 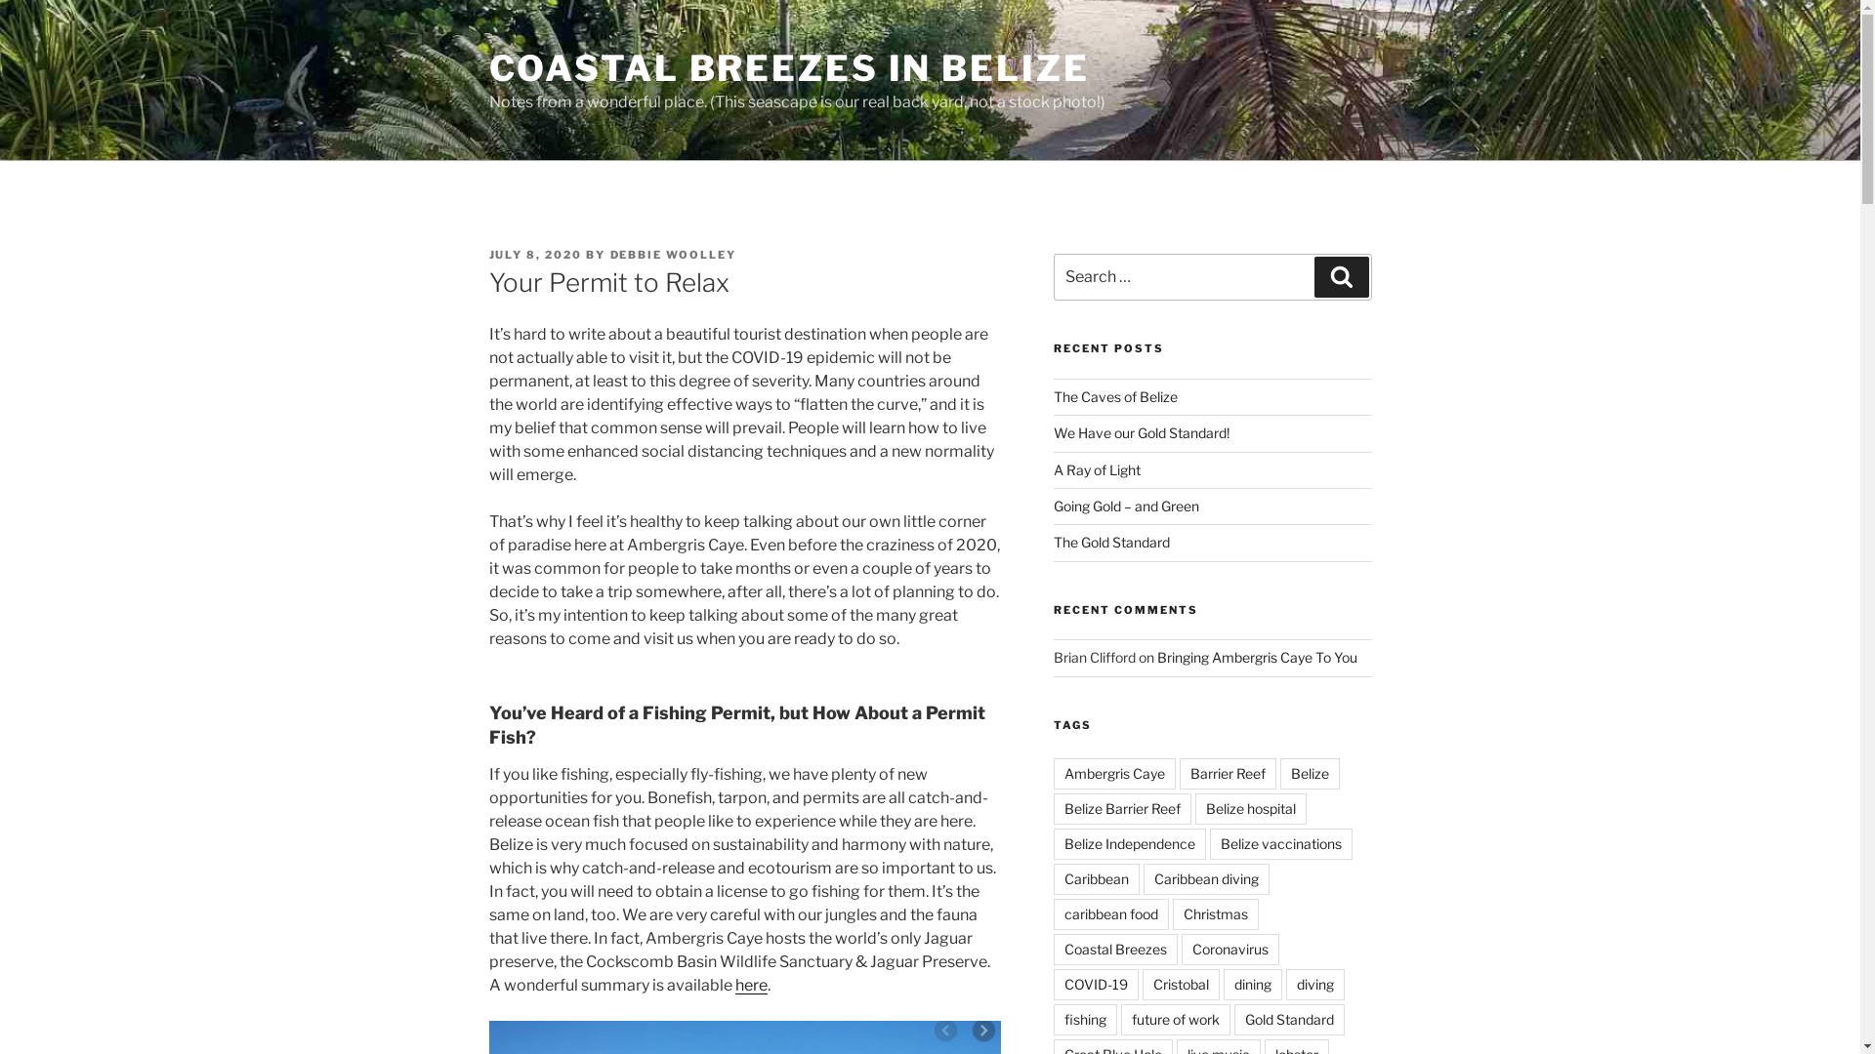 I want to click on future of work, so click(x=1176, y=1020).